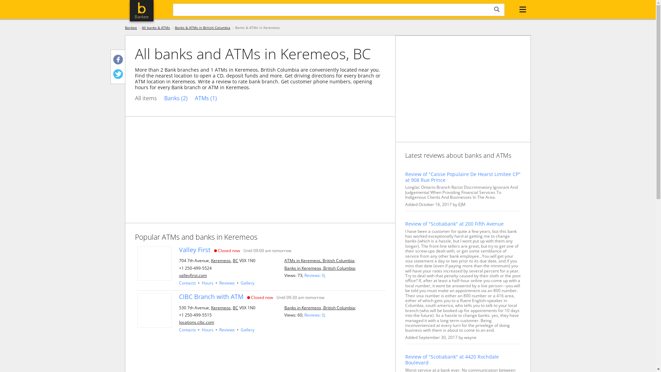 This screenshot has height=372, width=661. What do you see at coordinates (206, 99) in the screenshot?
I see `ATMs (1)` at bounding box center [206, 99].